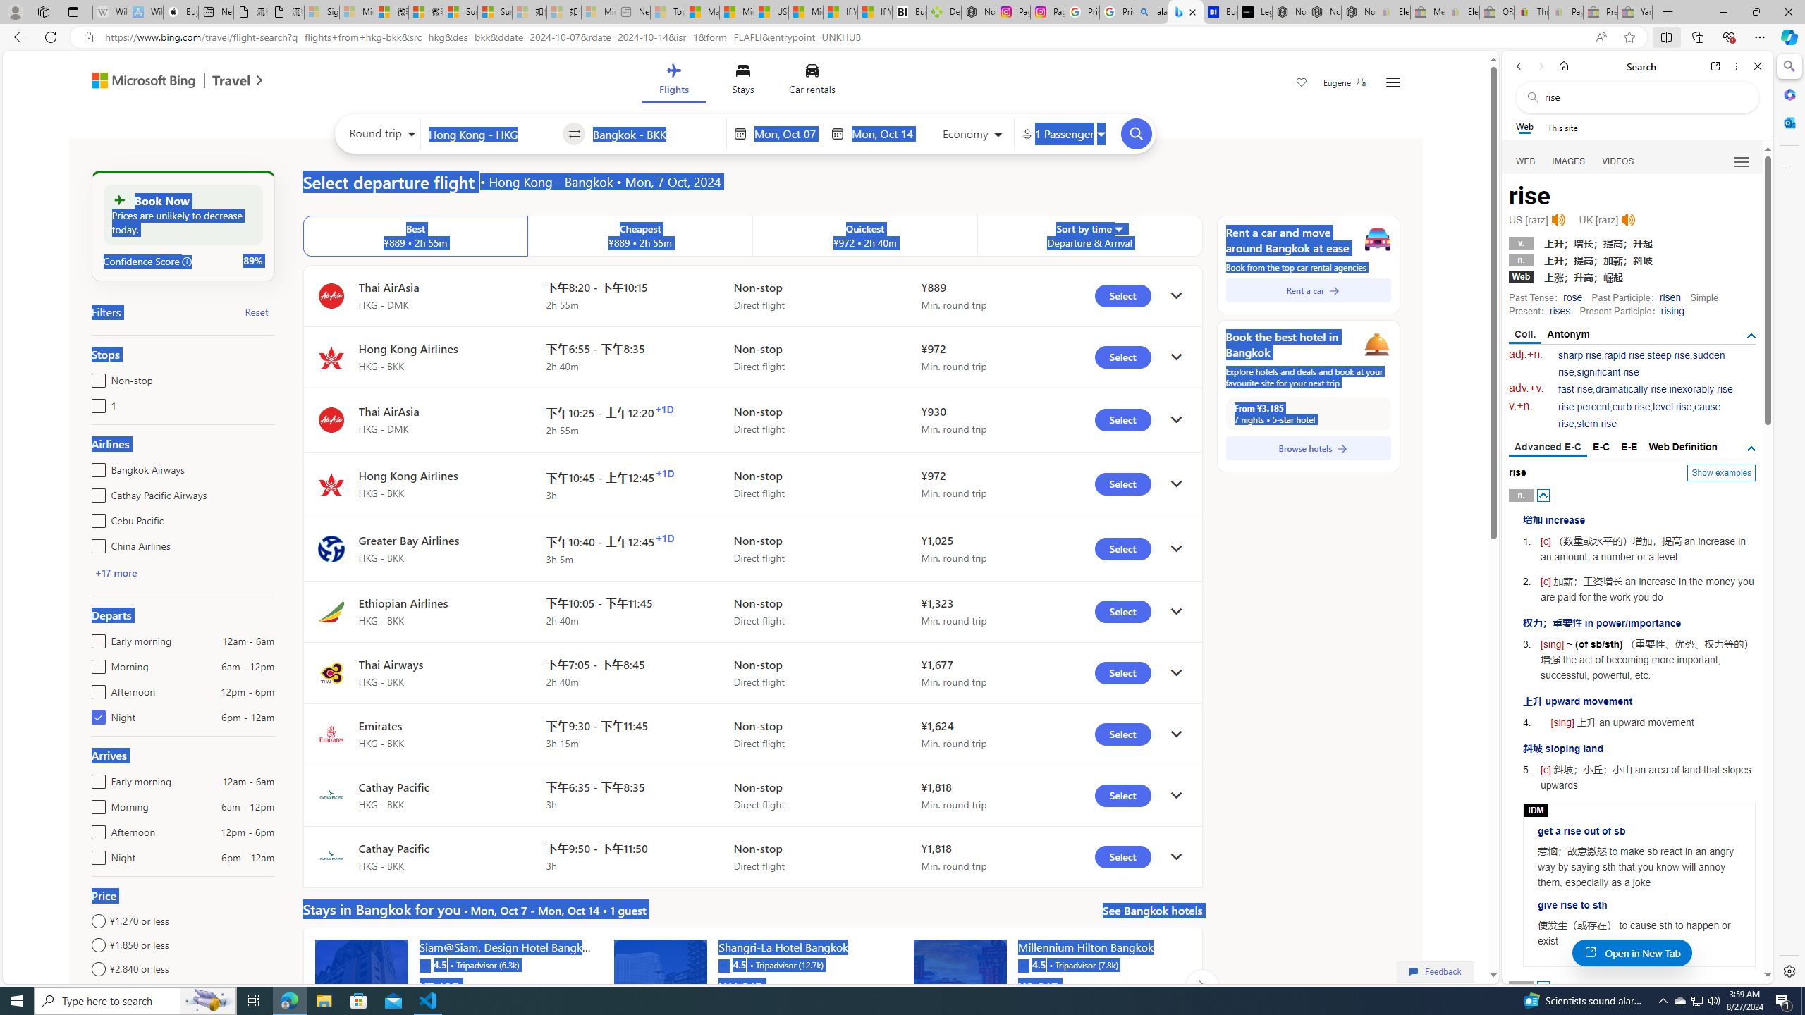 This screenshot has height=1015, width=1805. I want to click on risen, so click(1670, 297).